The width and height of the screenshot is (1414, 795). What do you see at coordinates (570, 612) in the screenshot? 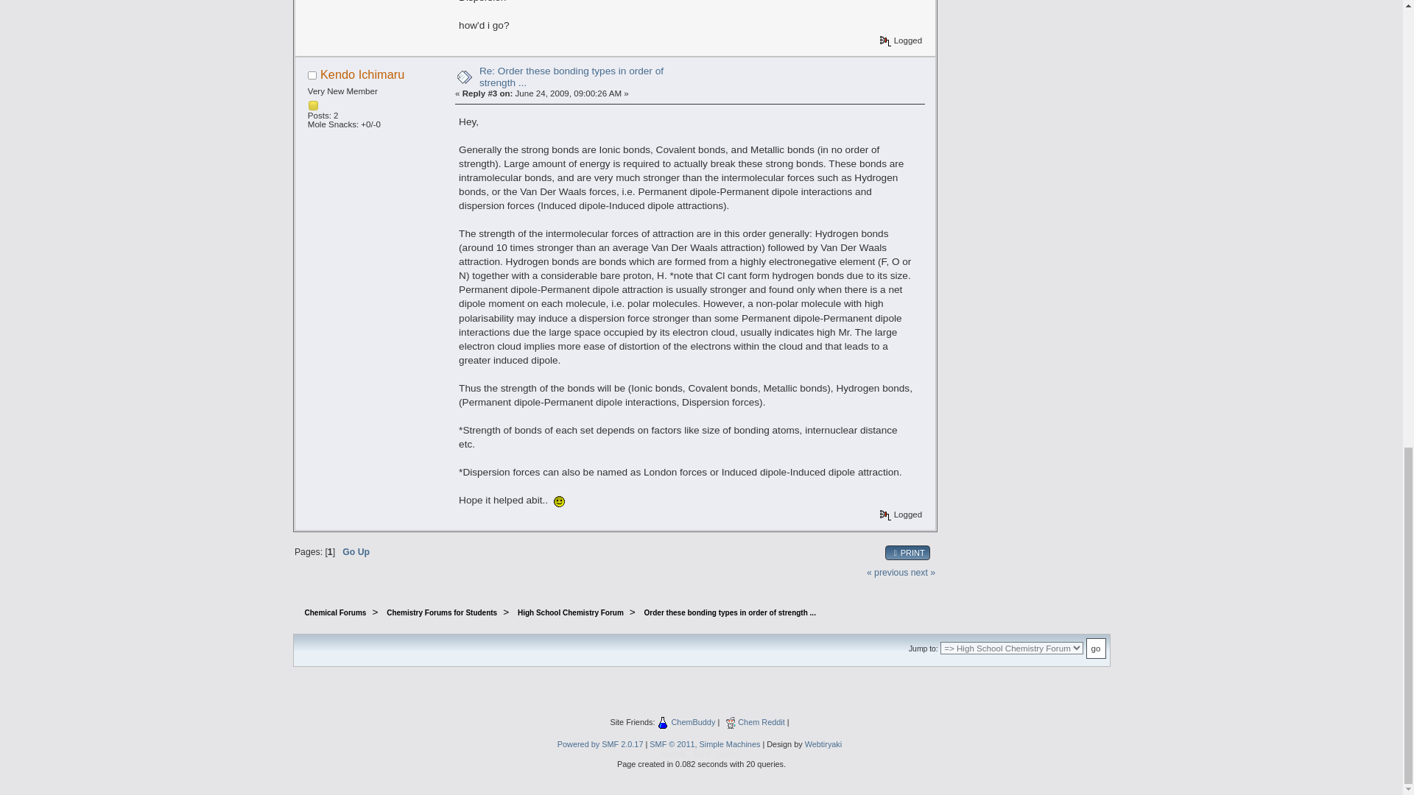
I see `High School Chemistry Forum` at bounding box center [570, 612].